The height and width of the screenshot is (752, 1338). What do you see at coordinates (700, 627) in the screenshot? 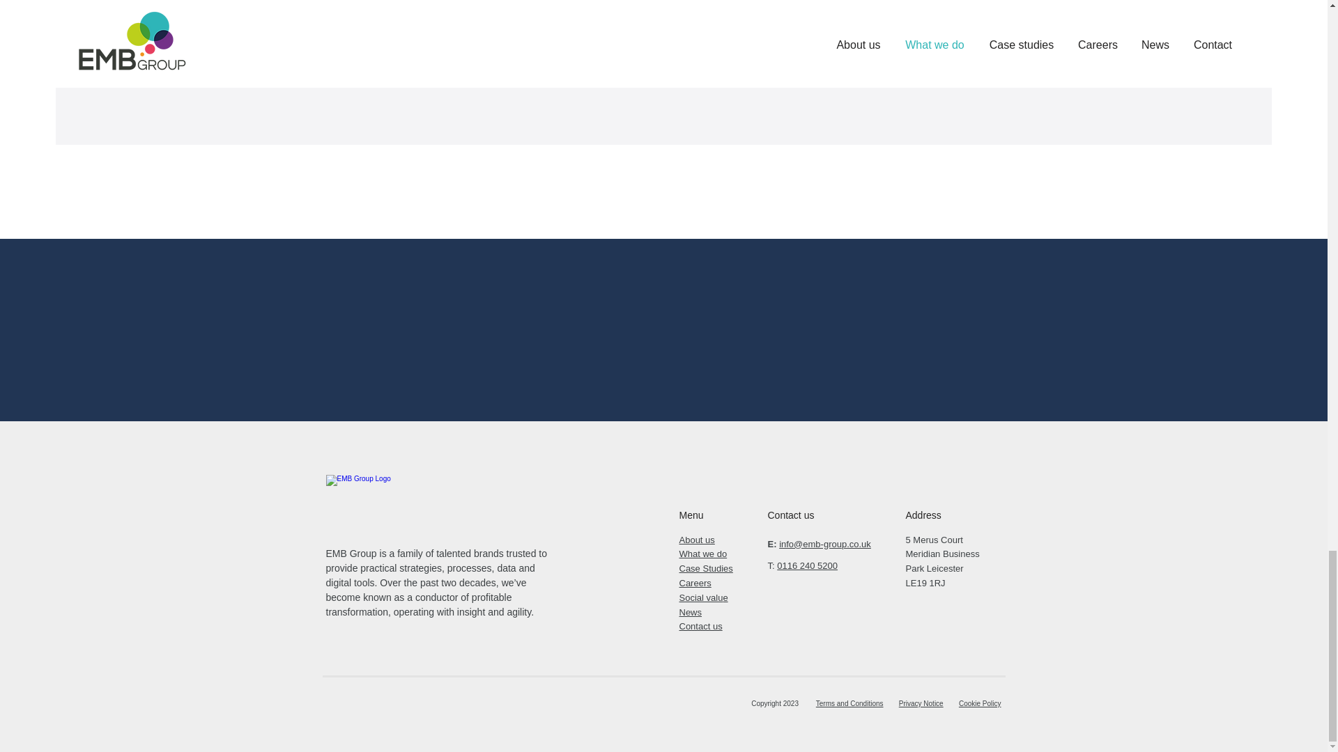
I see `Contact us` at bounding box center [700, 627].